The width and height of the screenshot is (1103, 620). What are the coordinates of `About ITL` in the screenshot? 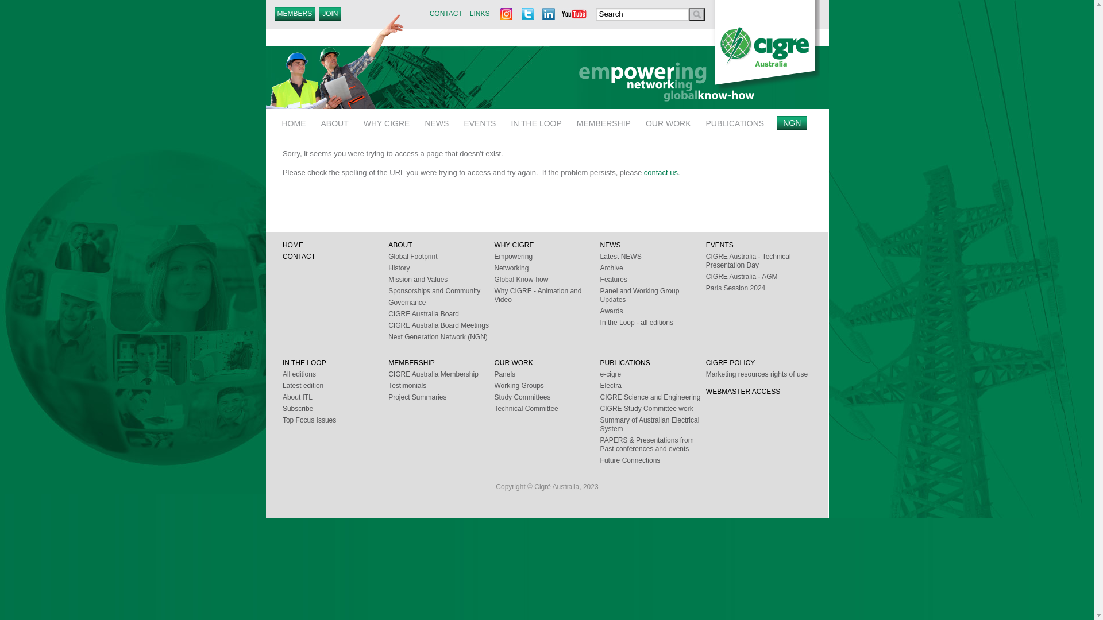 It's located at (335, 397).